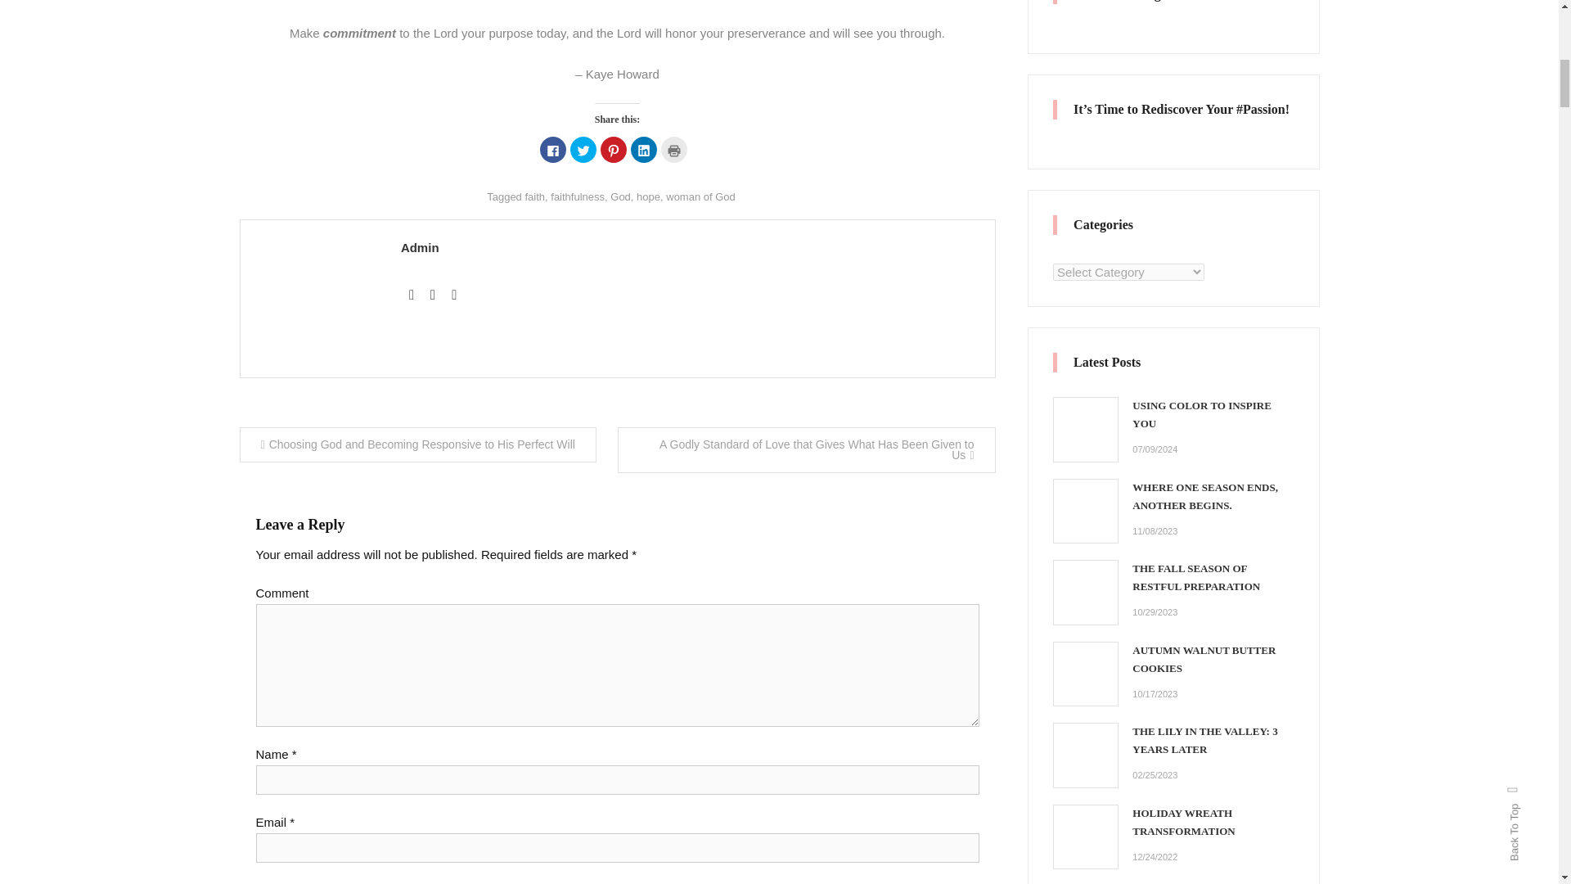 The width and height of the screenshot is (1571, 884). What do you see at coordinates (674, 149) in the screenshot?
I see `Click to print` at bounding box center [674, 149].